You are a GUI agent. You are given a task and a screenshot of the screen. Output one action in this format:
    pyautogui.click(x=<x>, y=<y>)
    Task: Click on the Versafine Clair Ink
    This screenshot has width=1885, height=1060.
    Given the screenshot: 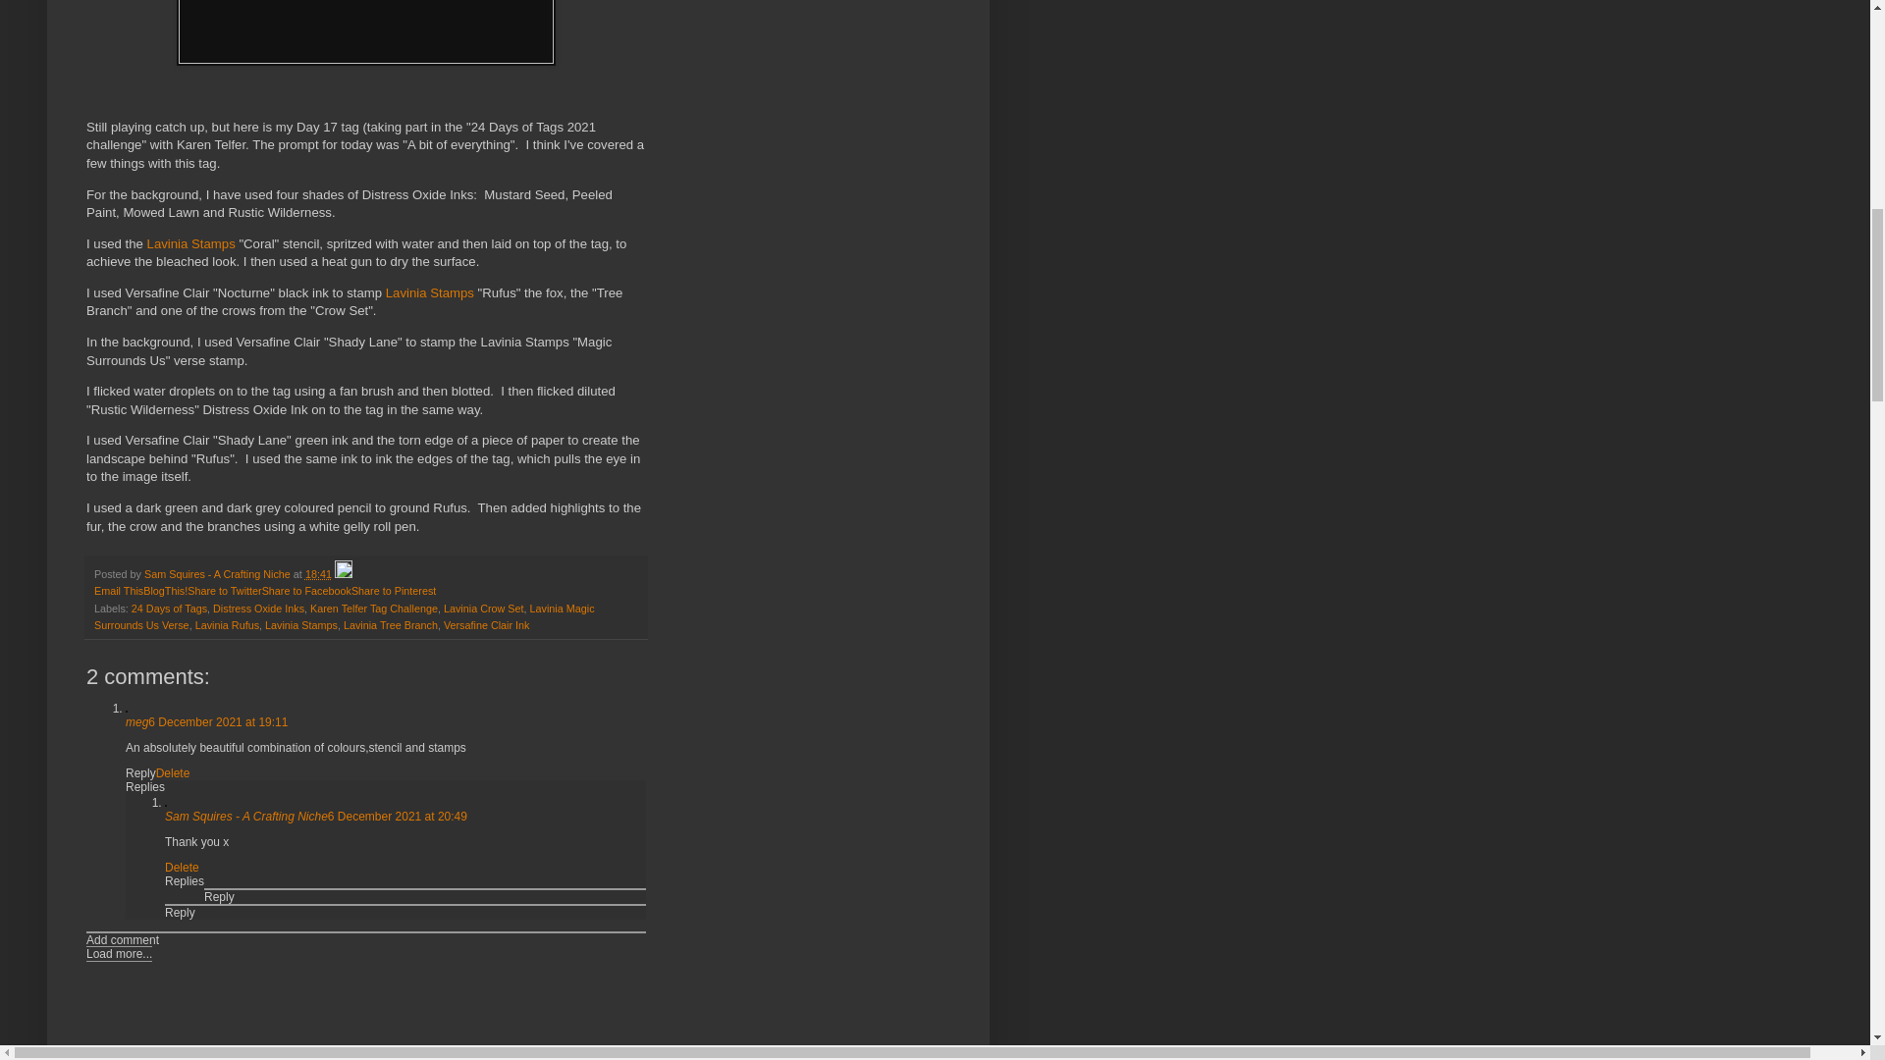 What is the action you would take?
    pyautogui.click(x=486, y=624)
    